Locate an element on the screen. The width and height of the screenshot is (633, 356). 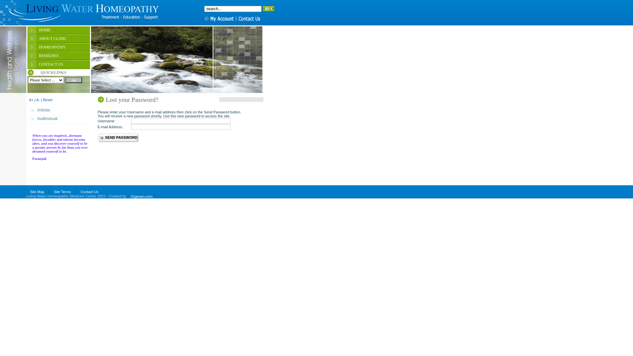
REMEDIES is located at coordinates (59, 56).